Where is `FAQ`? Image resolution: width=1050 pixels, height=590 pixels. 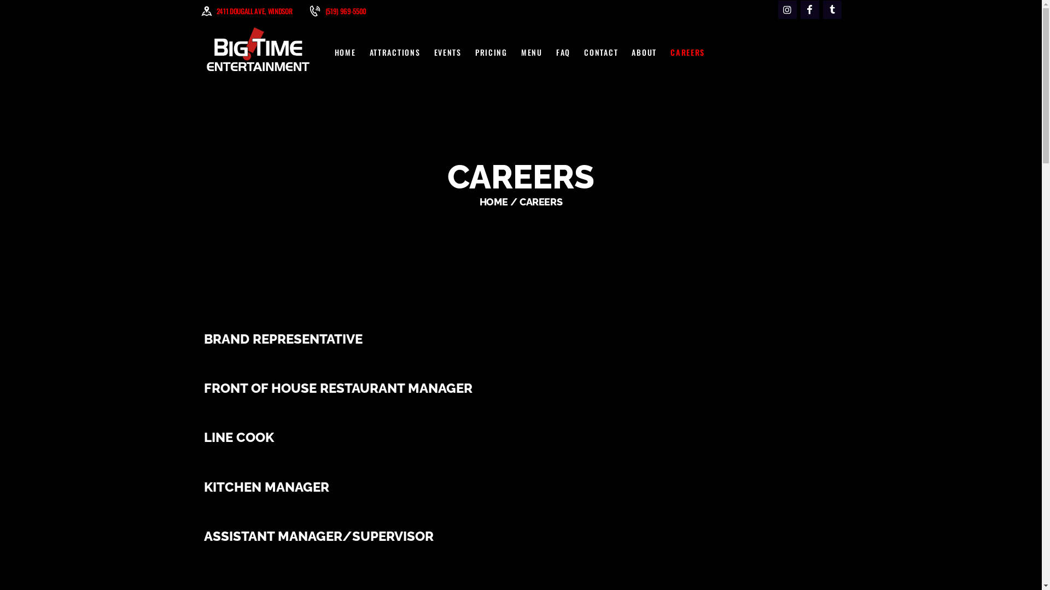
FAQ is located at coordinates (563, 52).